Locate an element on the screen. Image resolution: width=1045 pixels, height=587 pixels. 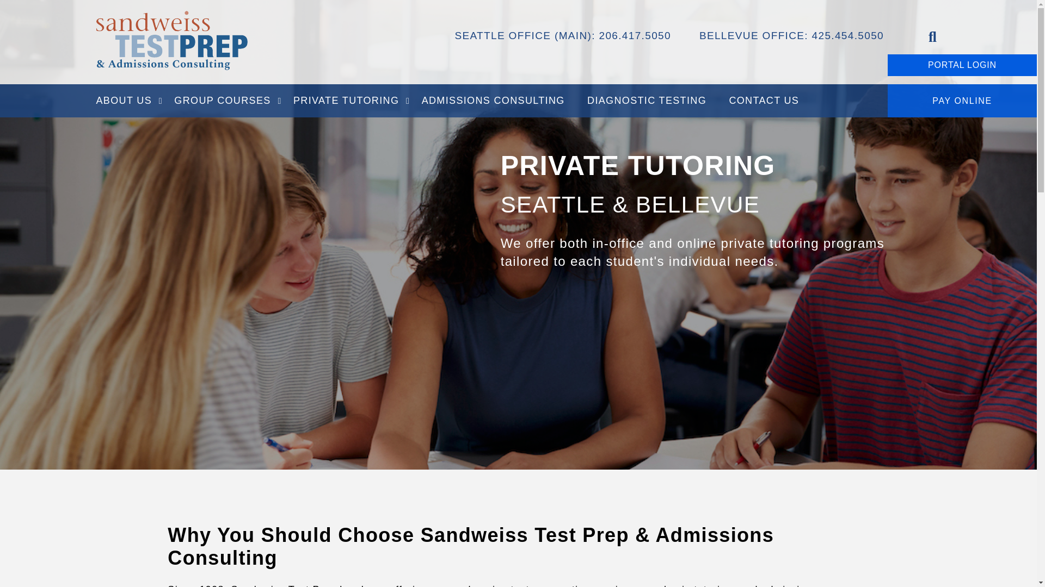
GROUP COURSES is located at coordinates (222, 101).